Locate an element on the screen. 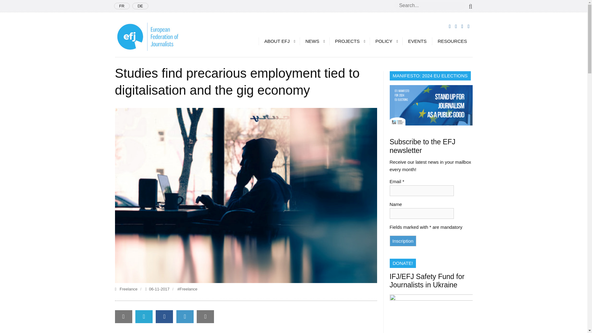 This screenshot has width=592, height=333. Share by e-mail is located at coordinates (123, 316).